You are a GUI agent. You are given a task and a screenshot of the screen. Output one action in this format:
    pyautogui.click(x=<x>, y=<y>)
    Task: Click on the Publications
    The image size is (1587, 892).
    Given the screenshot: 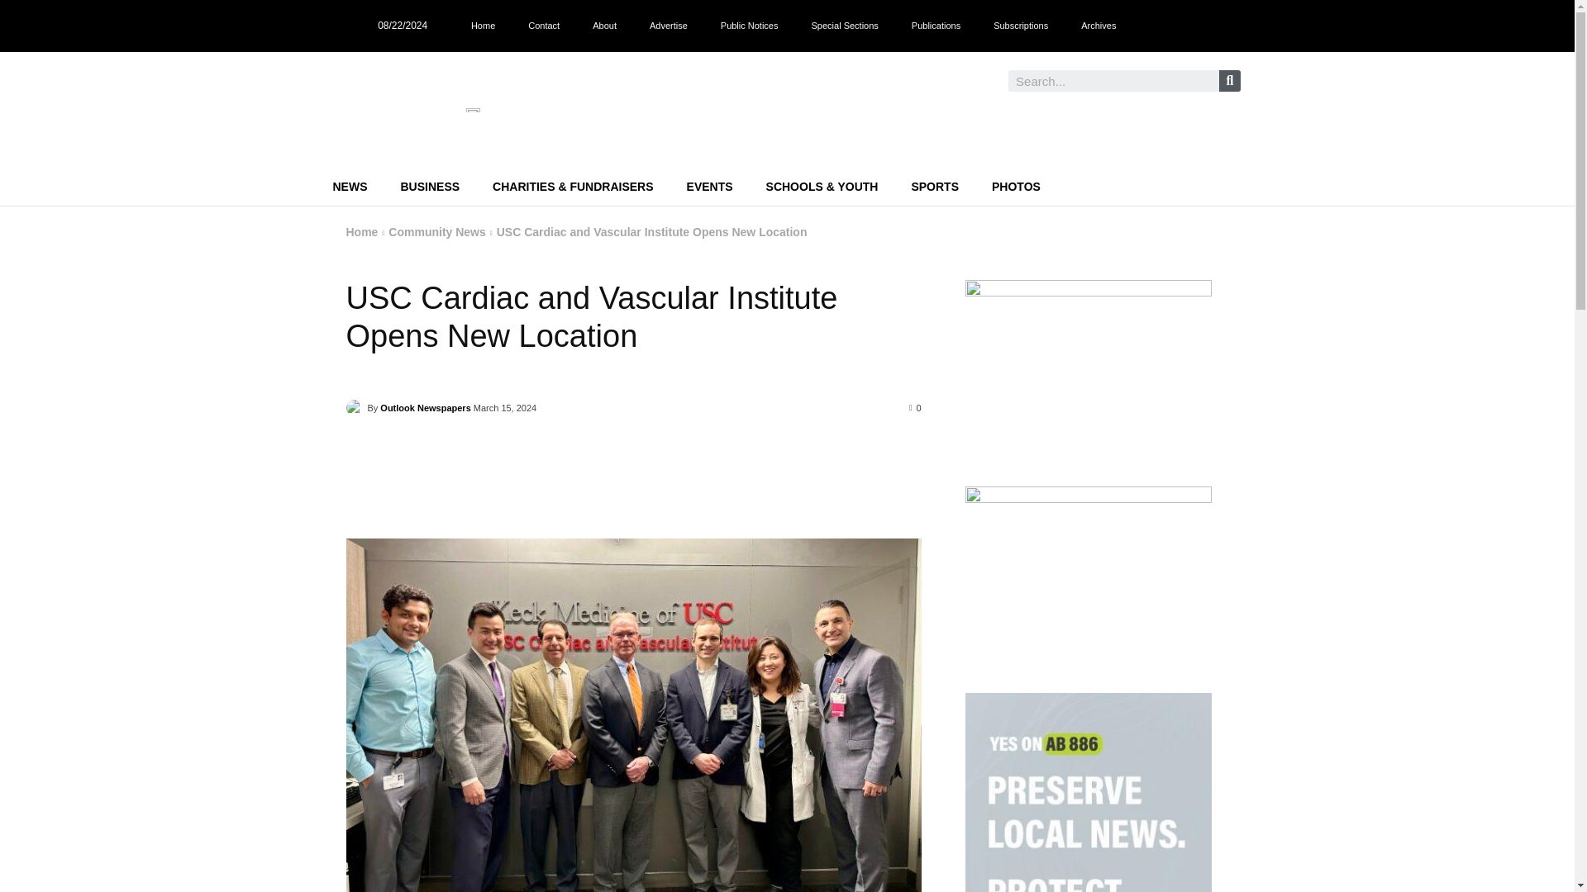 What is the action you would take?
    pyautogui.click(x=936, y=25)
    